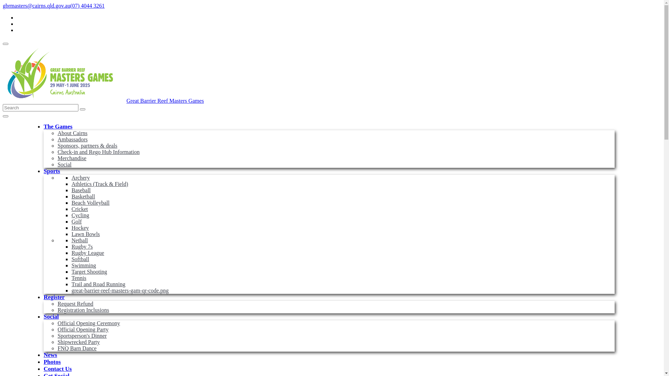 This screenshot has width=669, height=376. Describe the element at coordinates (37, 6) in the screenshot. I see `gbrmasters@cairns.qld.gov.au` at that location.